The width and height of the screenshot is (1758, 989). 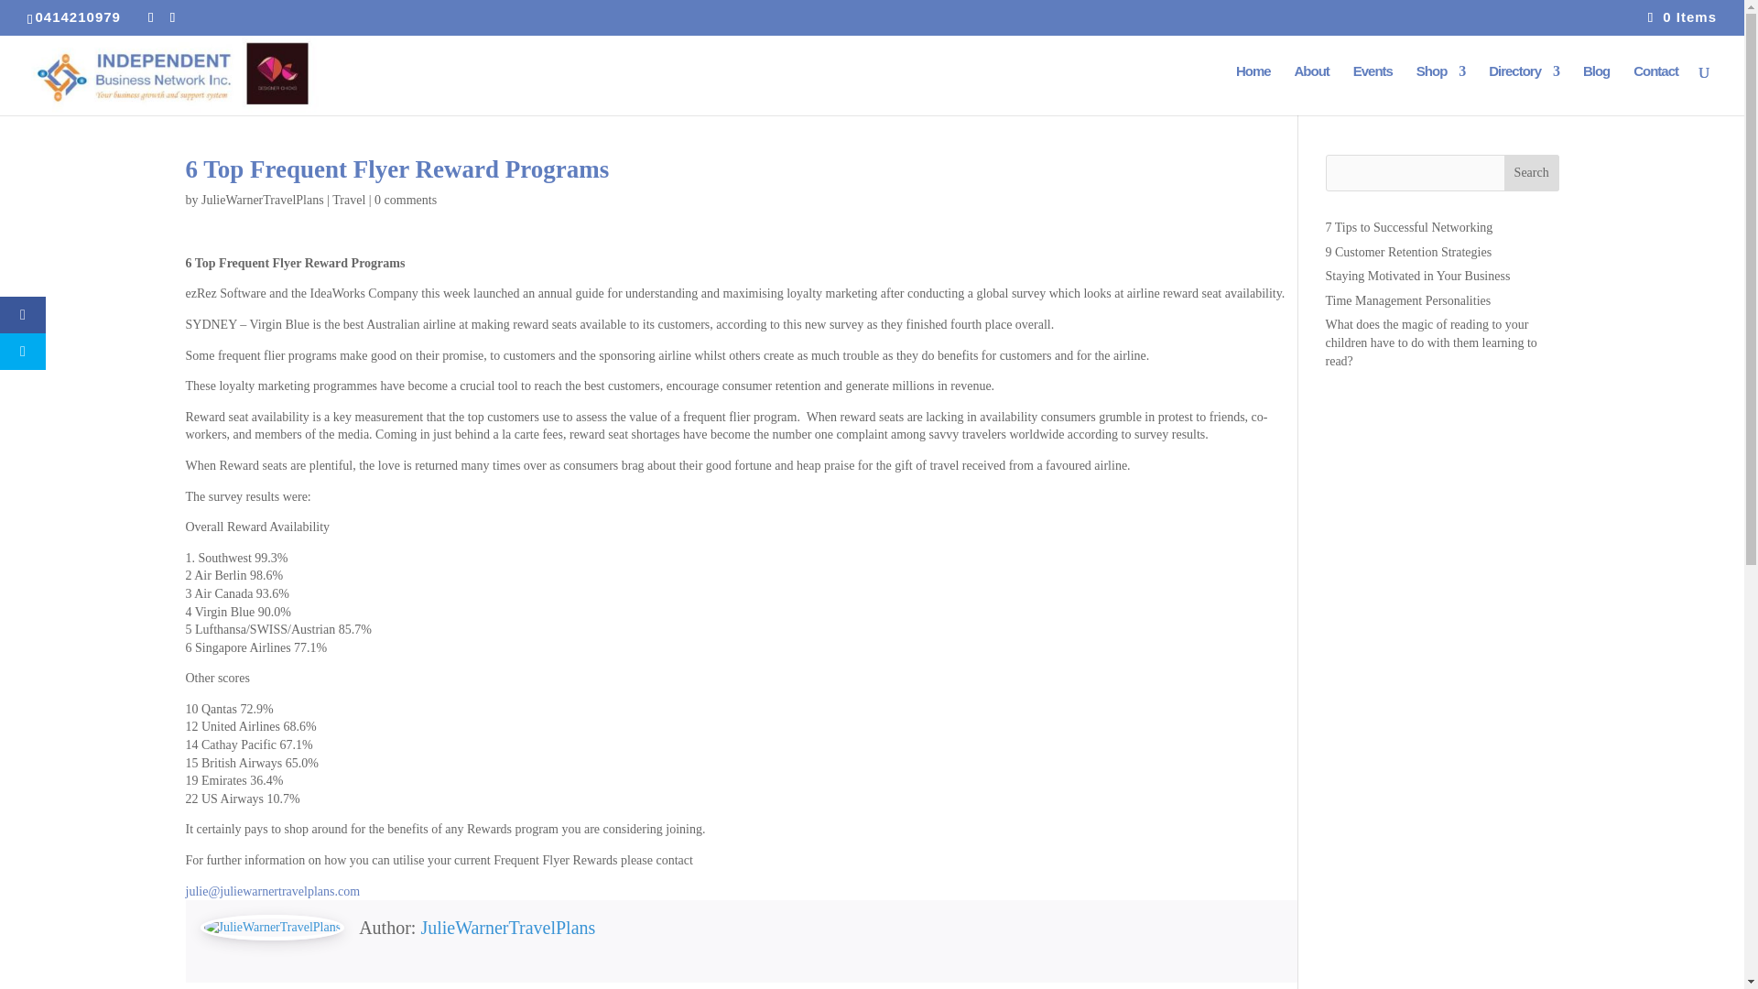 What do you see at coordinates (1683, 16) in the screenshot?
I see `0 Items` at bounding box center [1683, 16].